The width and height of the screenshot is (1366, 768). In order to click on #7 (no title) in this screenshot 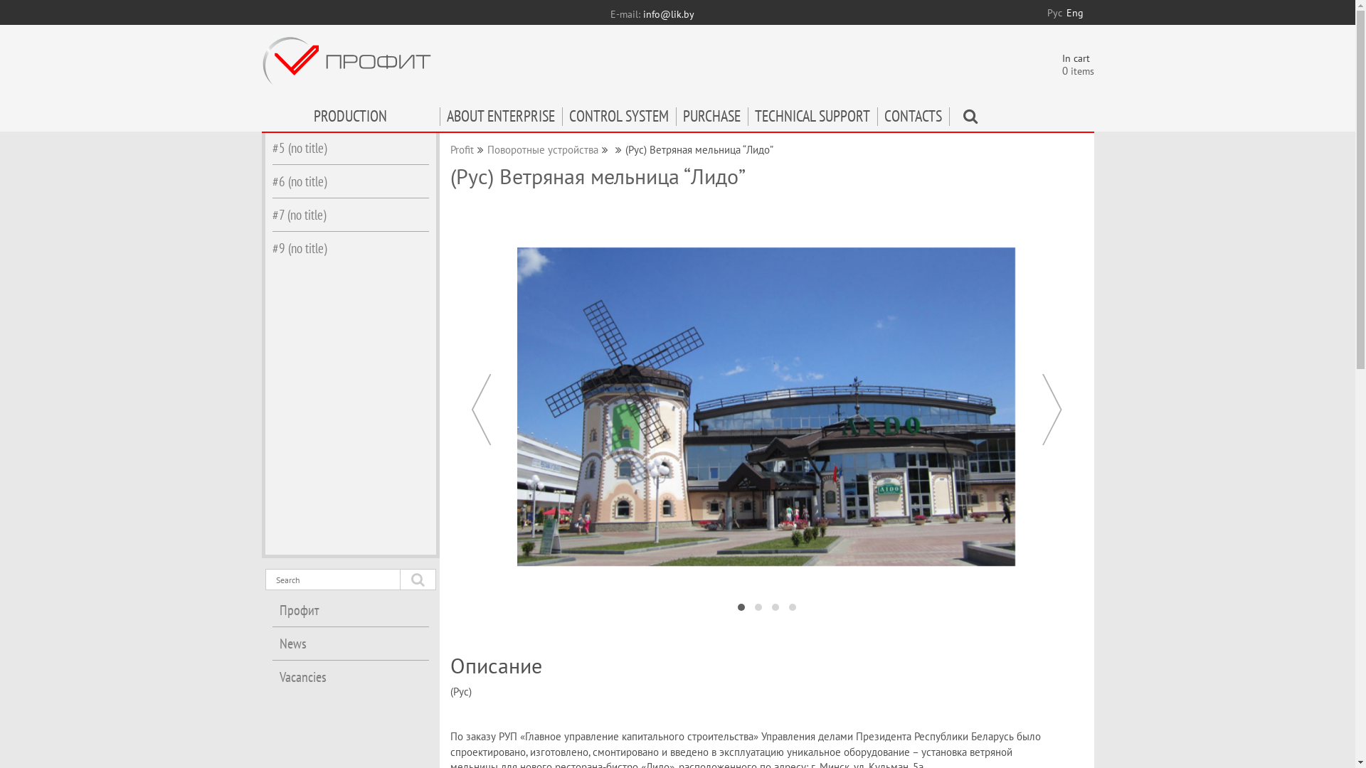, I will do `click(350, 215)`.